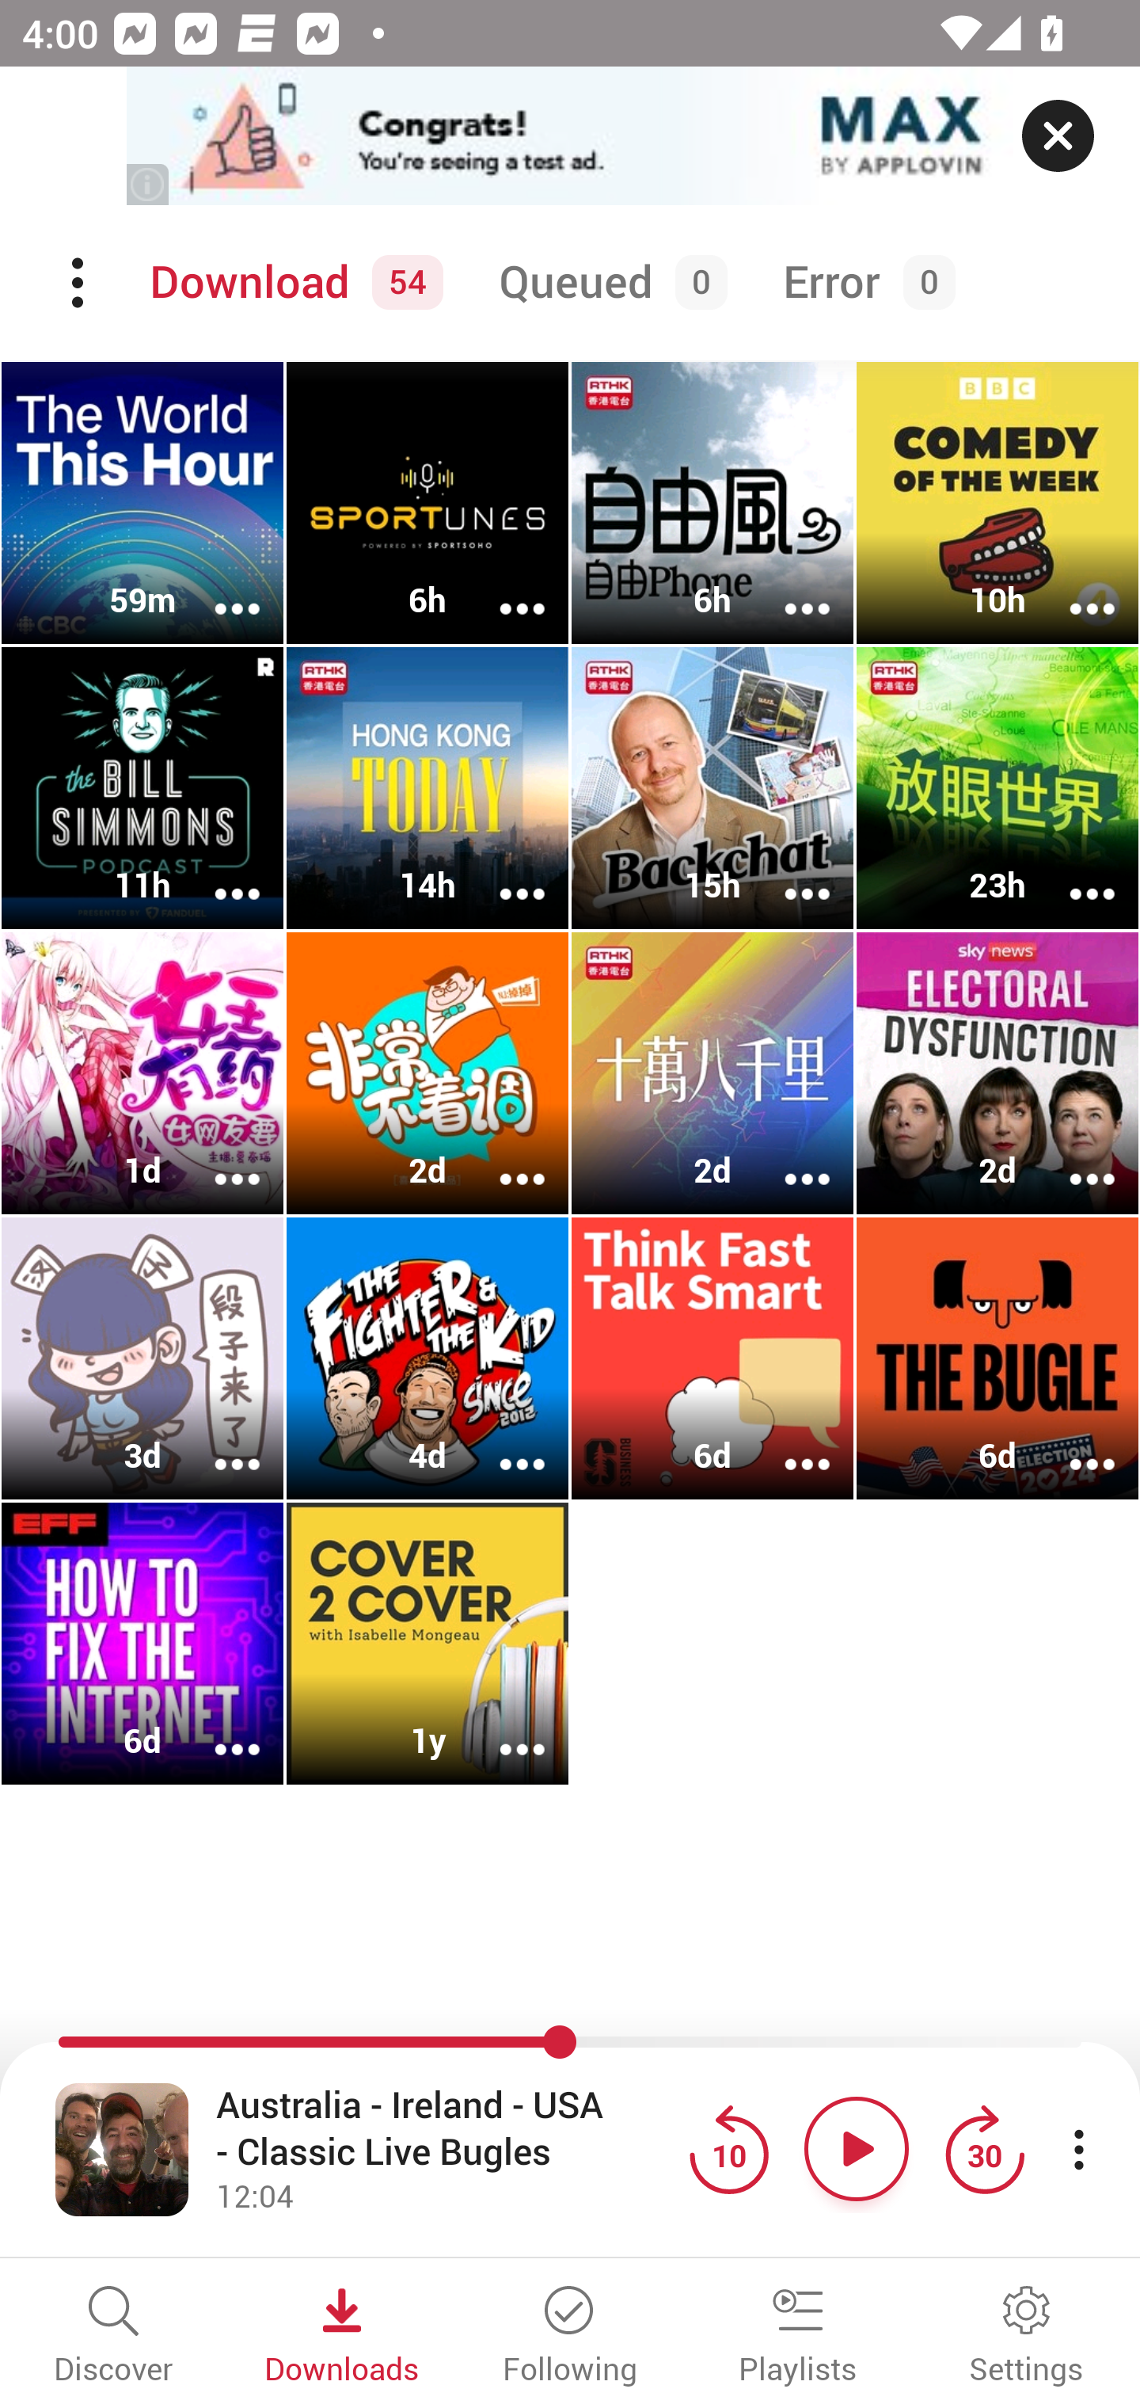  I want to click on Jump back, so click(728, 2148).